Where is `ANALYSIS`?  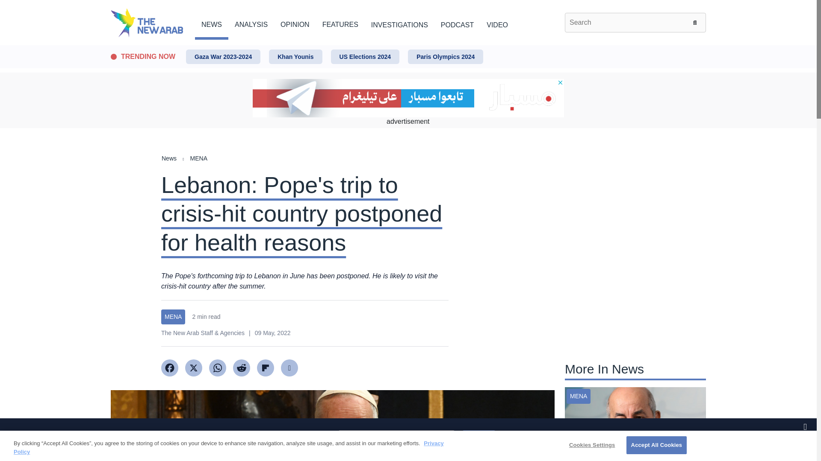 ANALYSIS is located at coordinates (251, 23).